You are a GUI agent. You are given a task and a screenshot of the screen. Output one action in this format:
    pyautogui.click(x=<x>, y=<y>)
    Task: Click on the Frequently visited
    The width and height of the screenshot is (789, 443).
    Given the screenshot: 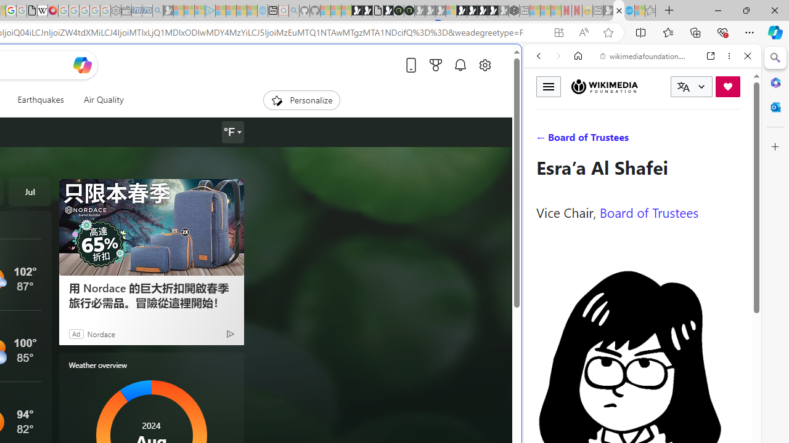 What is the action you would take?
    pyautogui.click(x=258, y=164)
    